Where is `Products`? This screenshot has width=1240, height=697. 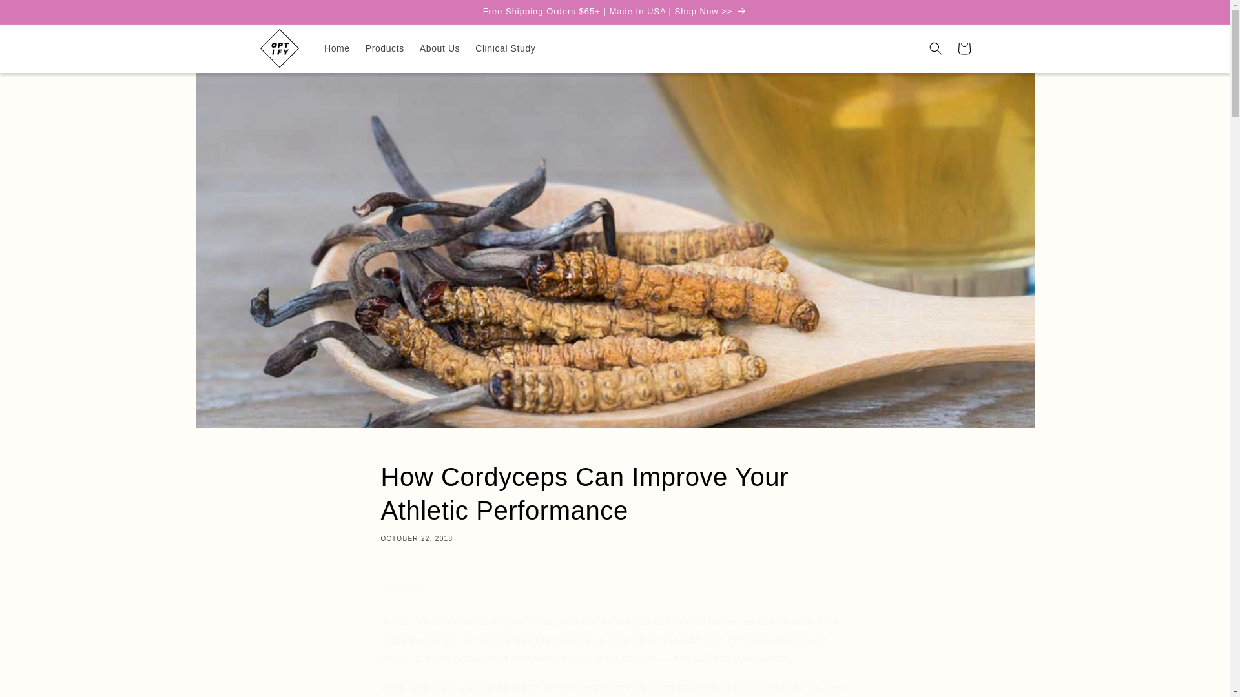 Products is located at coordinates (385, 48).